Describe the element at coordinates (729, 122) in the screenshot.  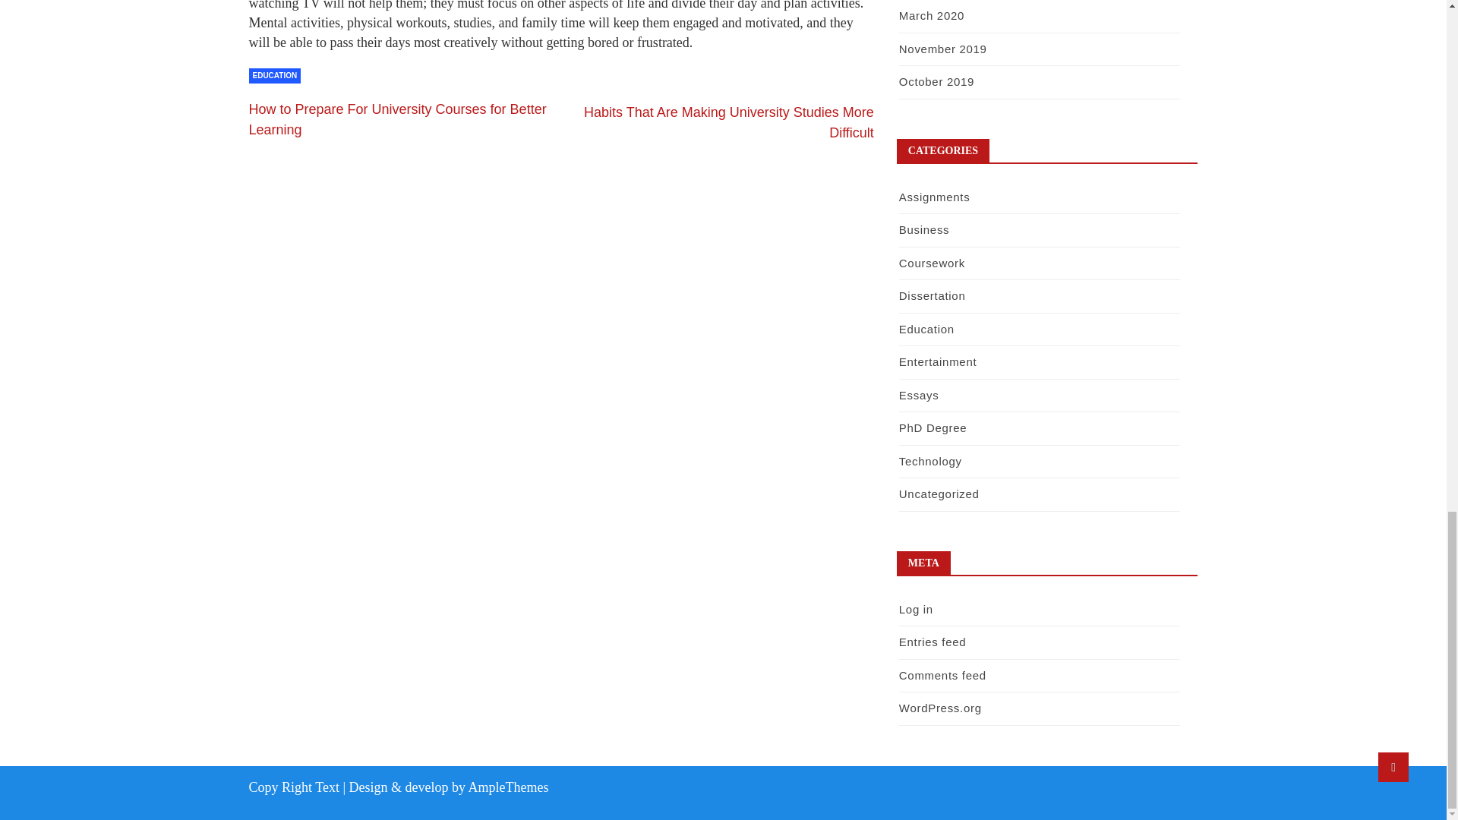
I see `Habits That Are Making University Studies More Difficult` at that location.